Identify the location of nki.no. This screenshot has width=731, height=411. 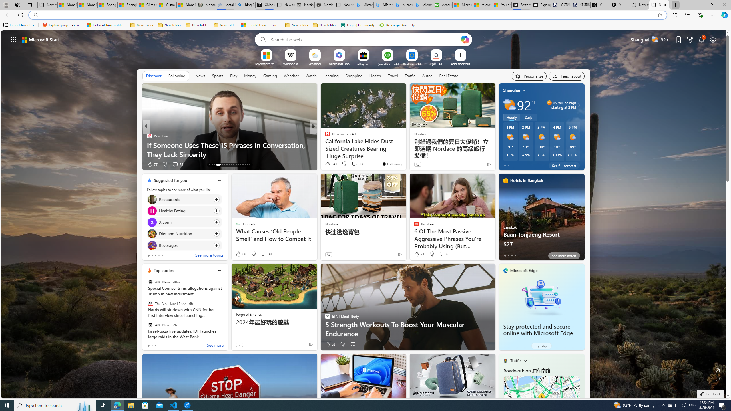
(327, 136).